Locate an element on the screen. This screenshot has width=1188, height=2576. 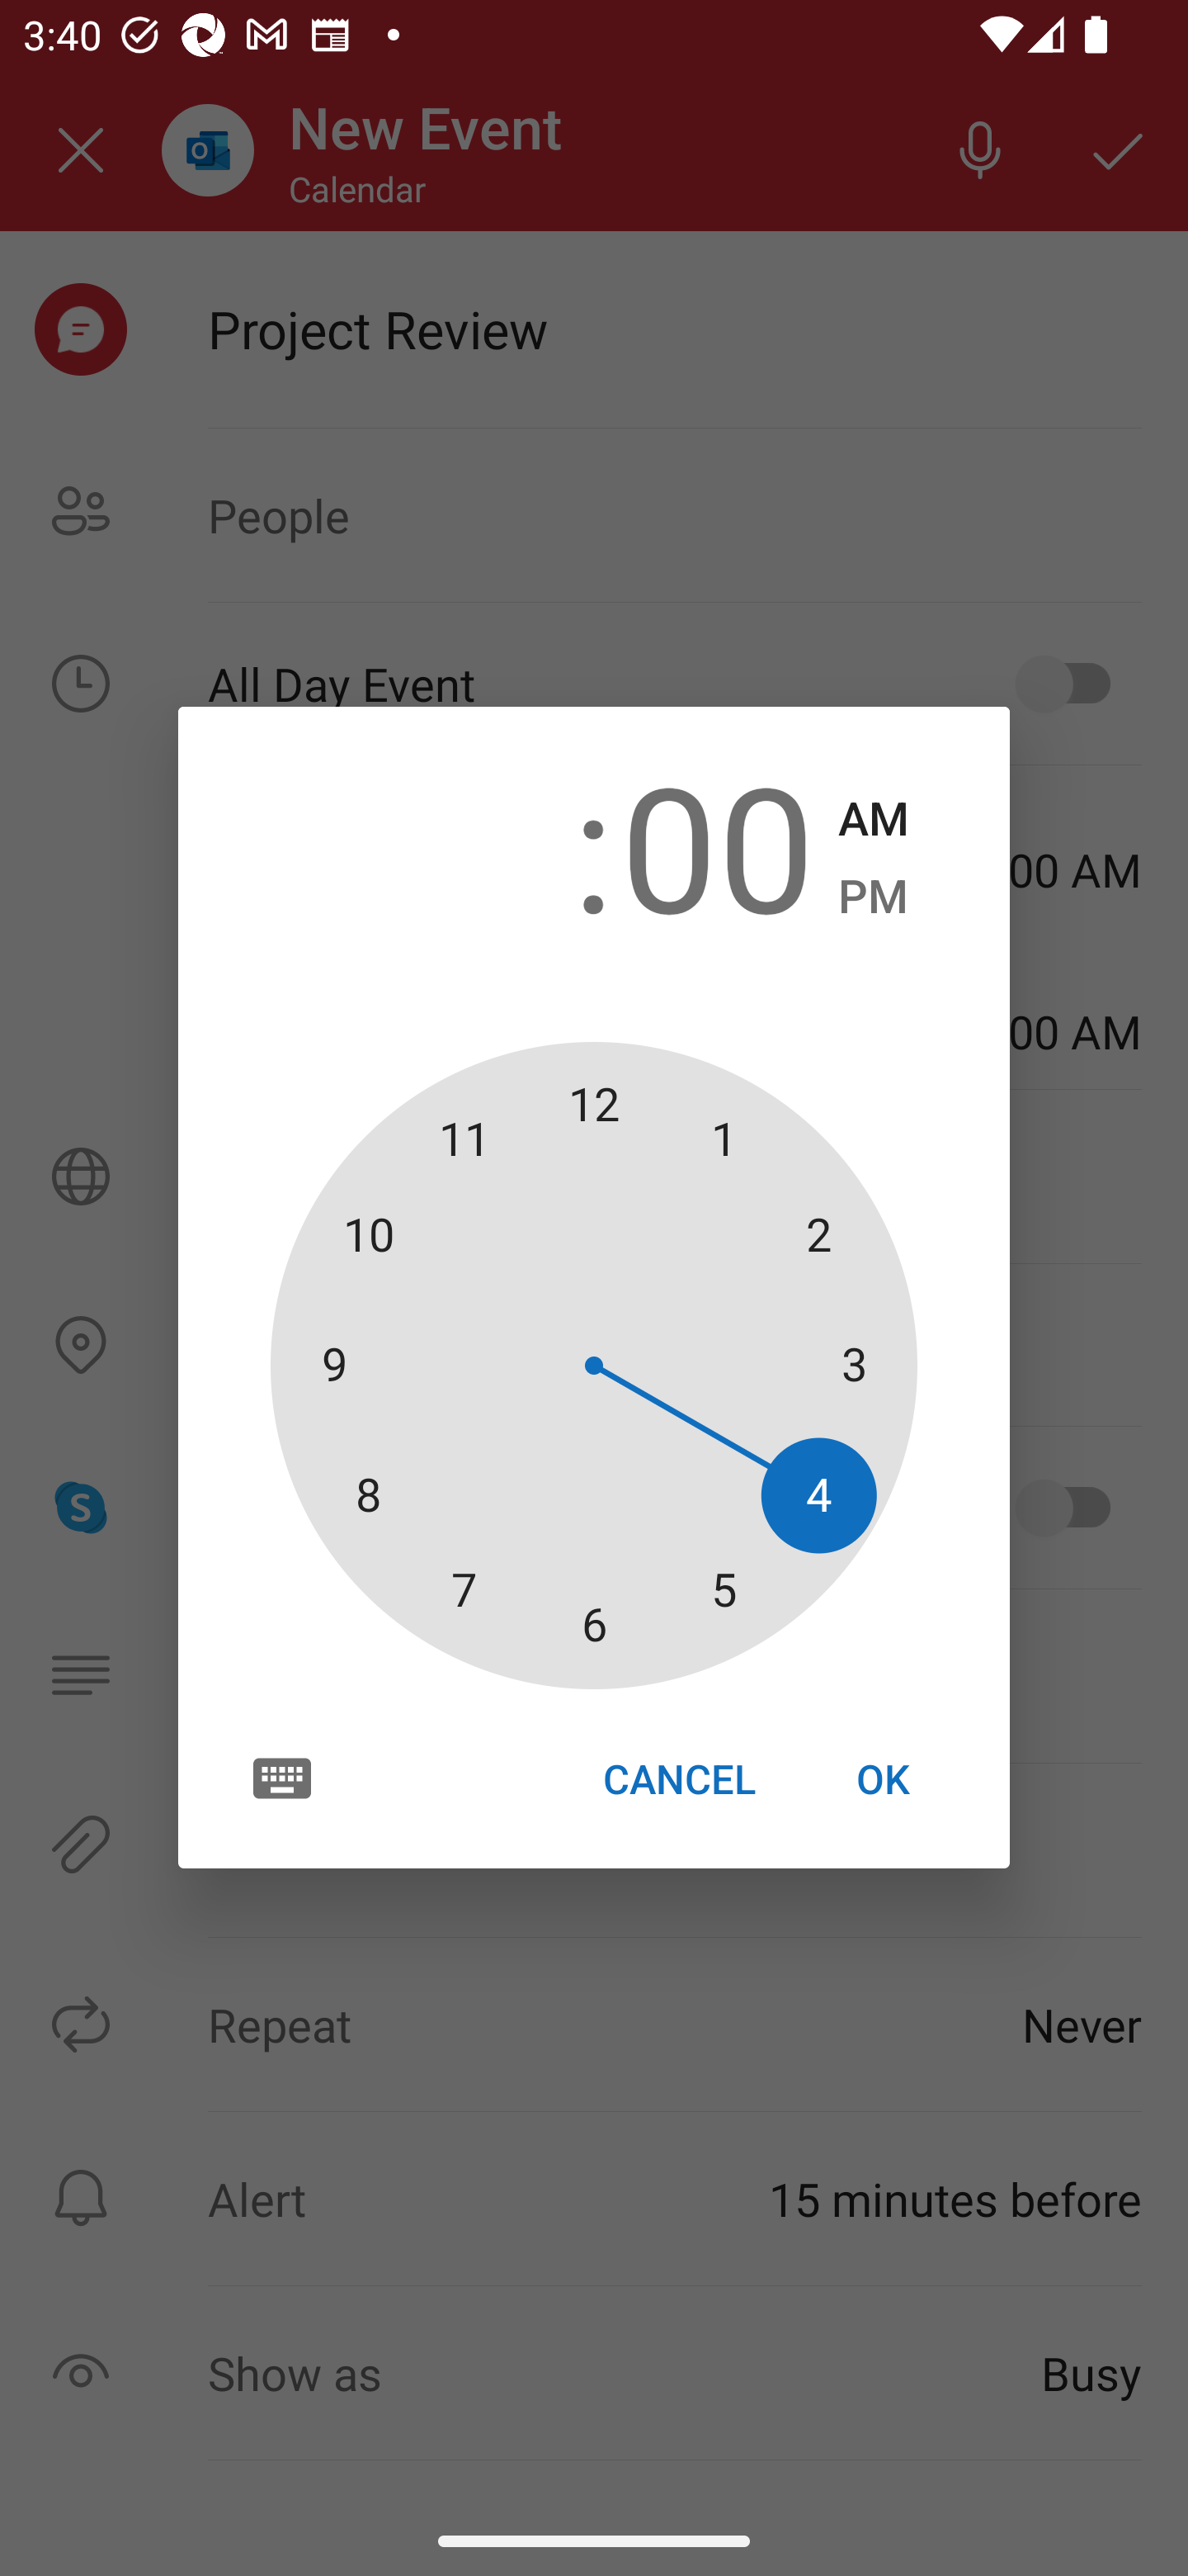
Switch to text input mode for the time input. is located at coordinates (282, 1777).